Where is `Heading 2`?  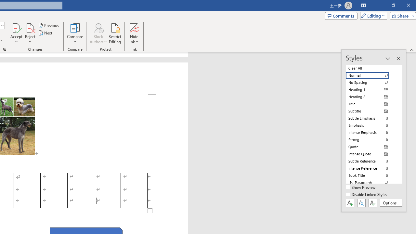
Heading 2 is located at coordinates (371, 97).